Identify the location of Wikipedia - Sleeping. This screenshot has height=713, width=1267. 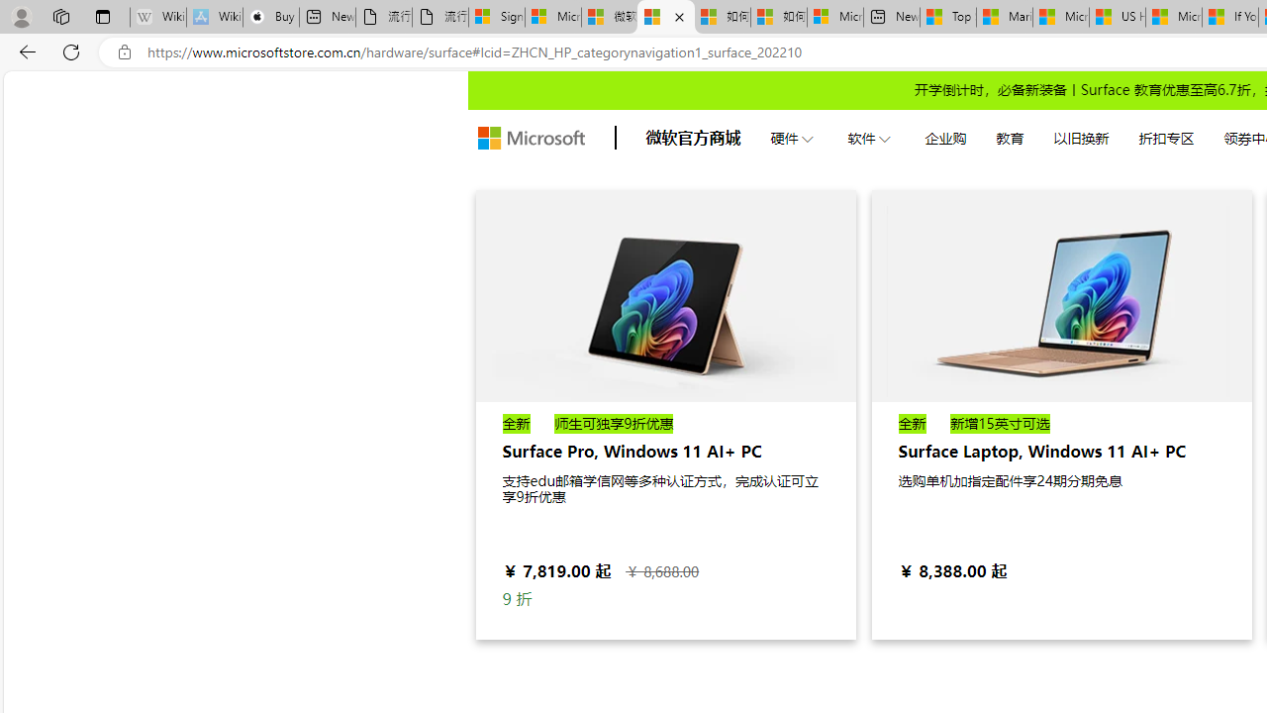
(158, 18).